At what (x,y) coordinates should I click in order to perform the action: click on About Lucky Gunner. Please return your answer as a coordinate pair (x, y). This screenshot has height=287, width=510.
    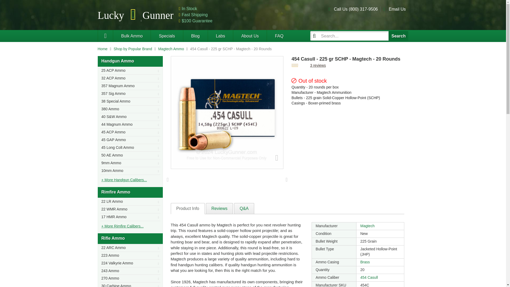
    Looking at the image, I should click on (250, 36).